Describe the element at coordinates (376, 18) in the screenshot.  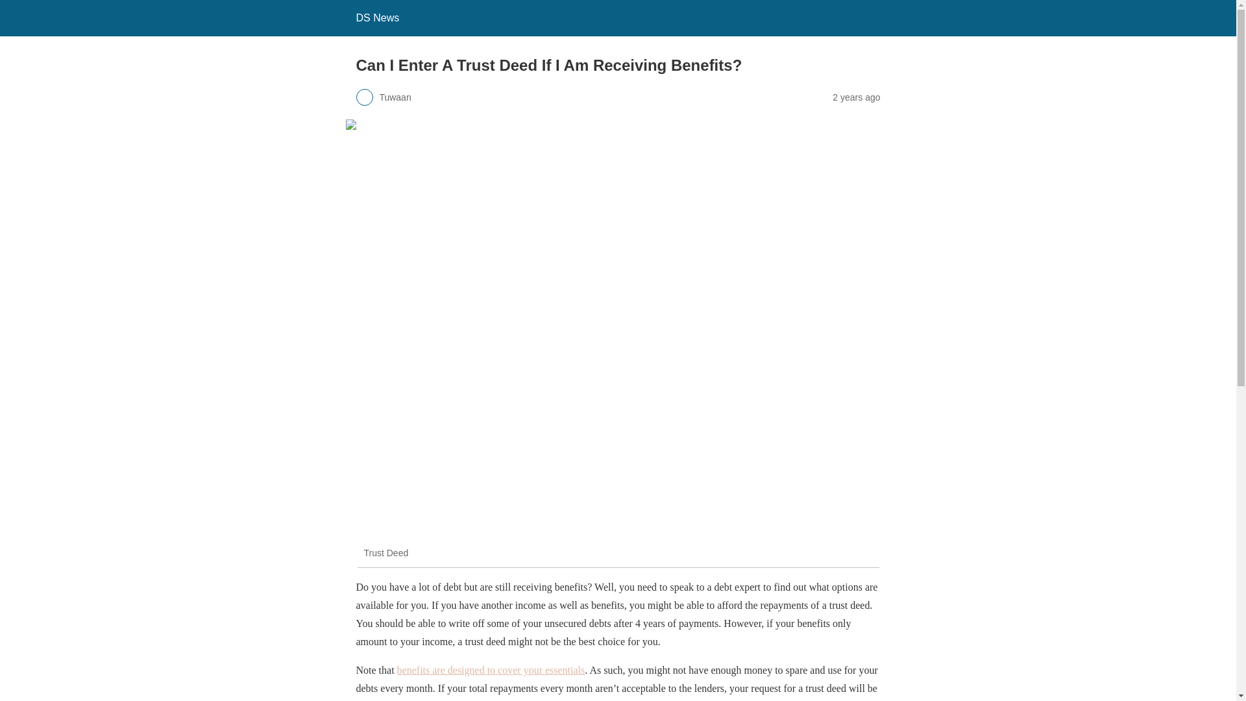
I see `DS News` at that location.